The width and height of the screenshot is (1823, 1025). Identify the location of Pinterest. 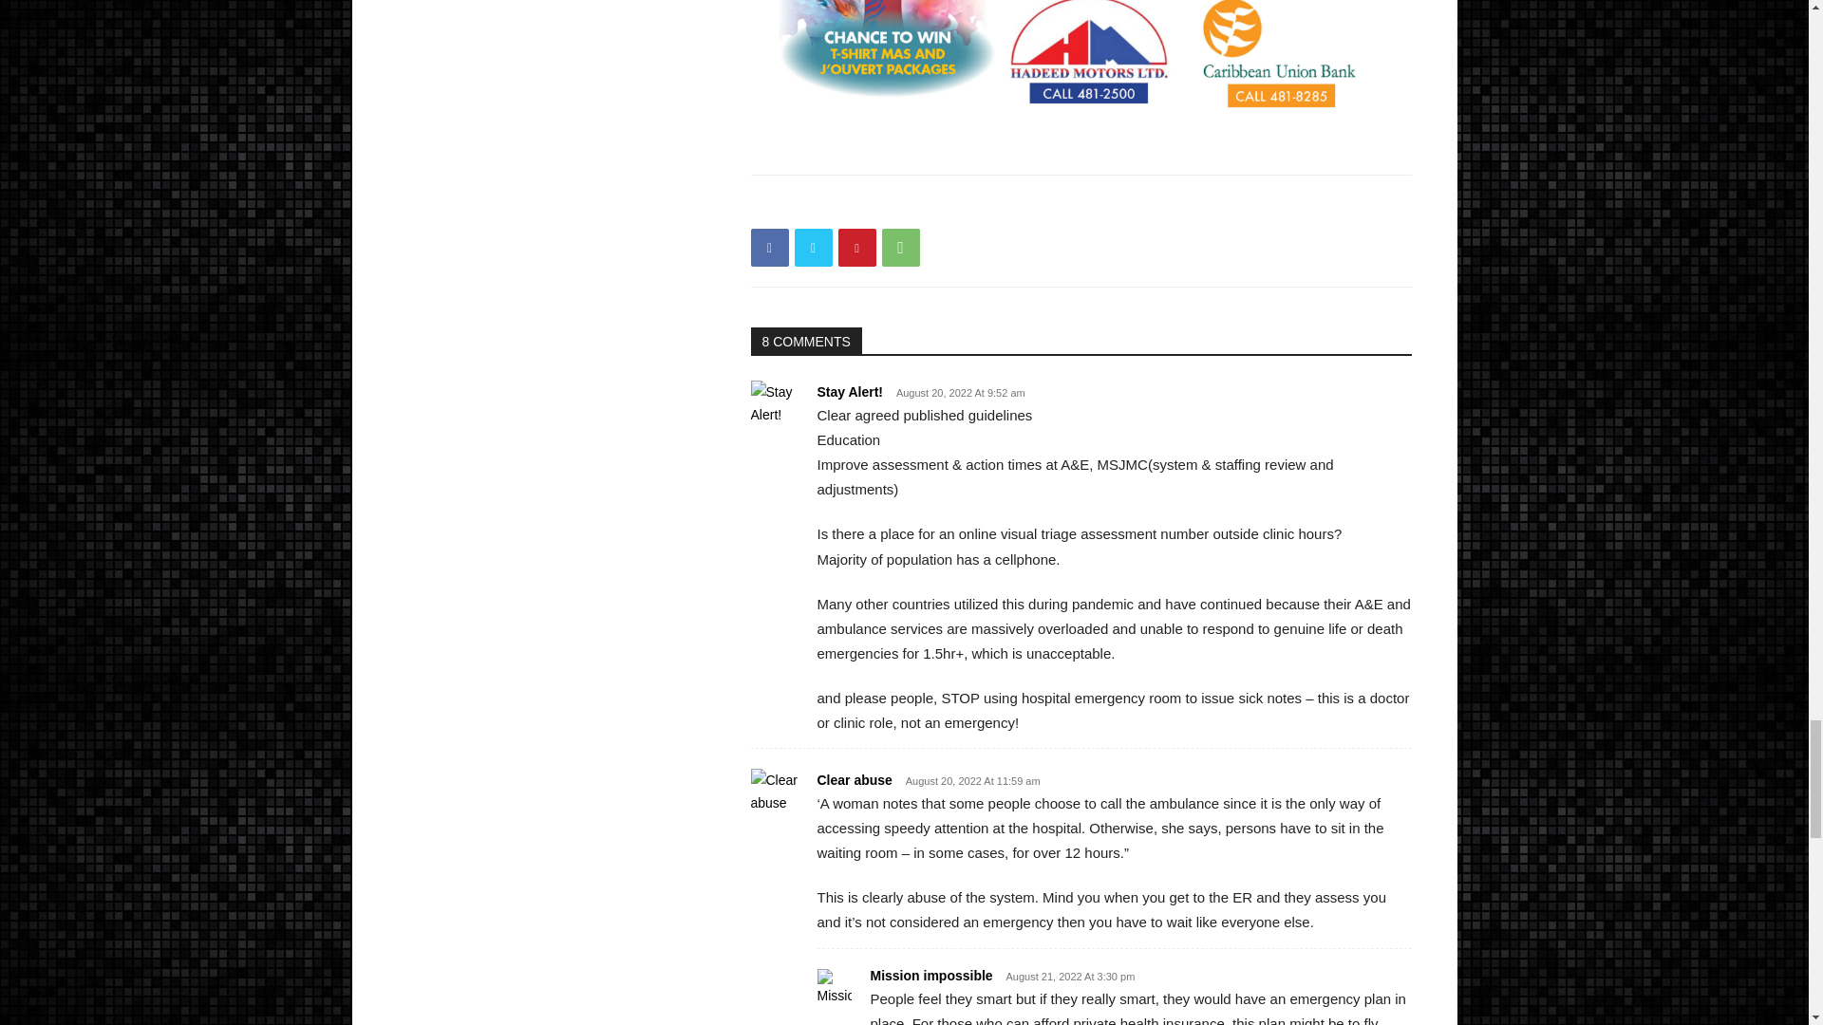
(855, 247).